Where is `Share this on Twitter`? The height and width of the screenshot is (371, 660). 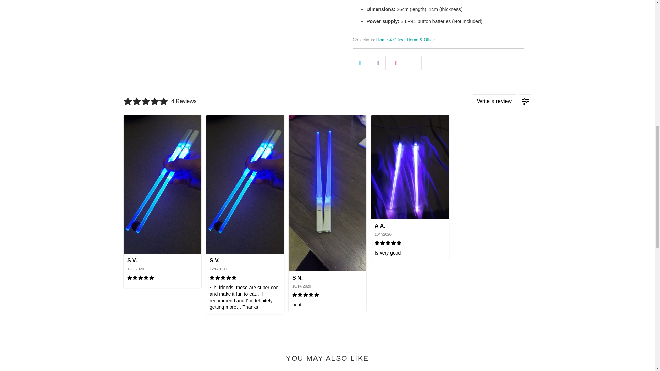 Share this on Twitter is located at coordinates (360, 63).